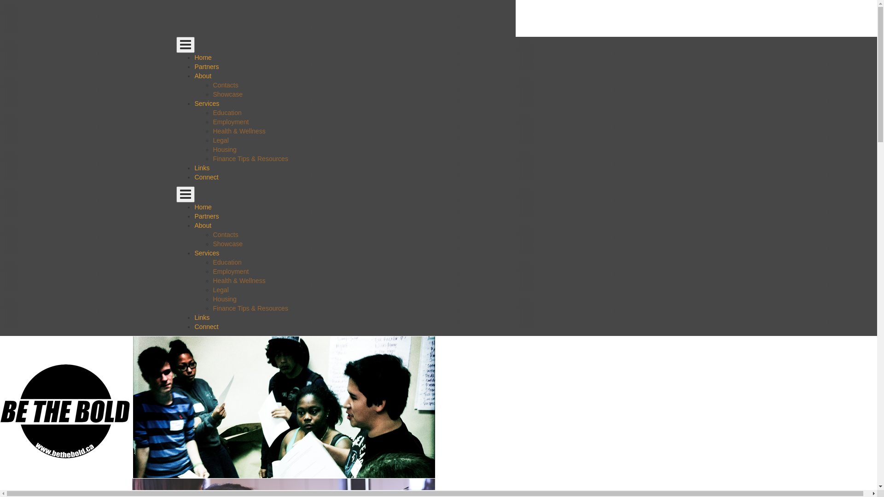  What do you see at coordinates (202, 168) in the screenshot?
I see `Links` at bounding box center [202, 168].